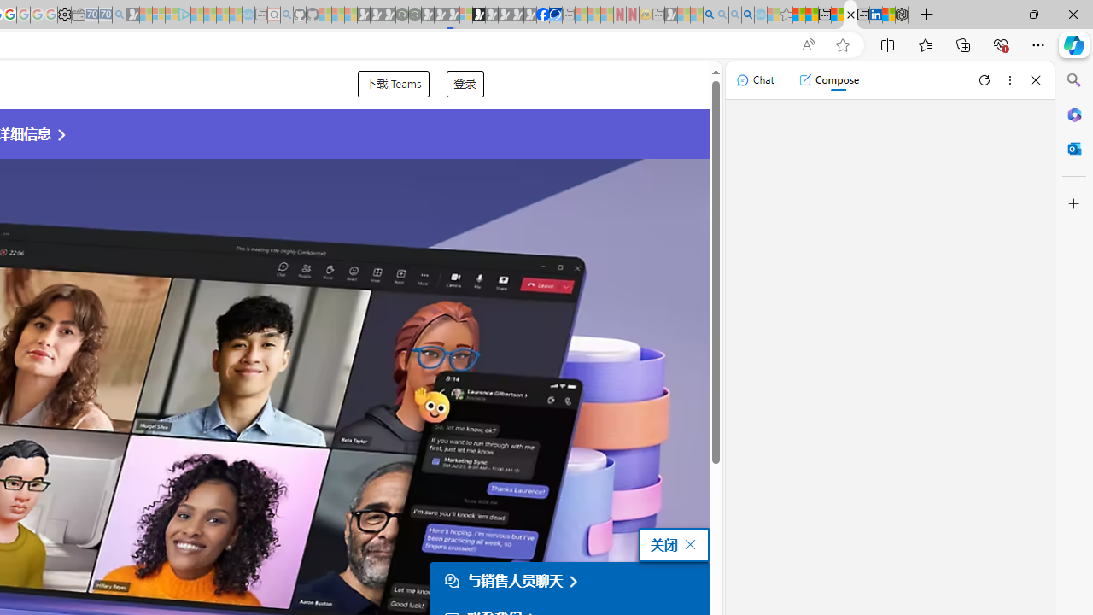 The height and width of the screenshot is (615, 1093). I want to click on AQI & Health | AirNow.gov, so click(555, 15).